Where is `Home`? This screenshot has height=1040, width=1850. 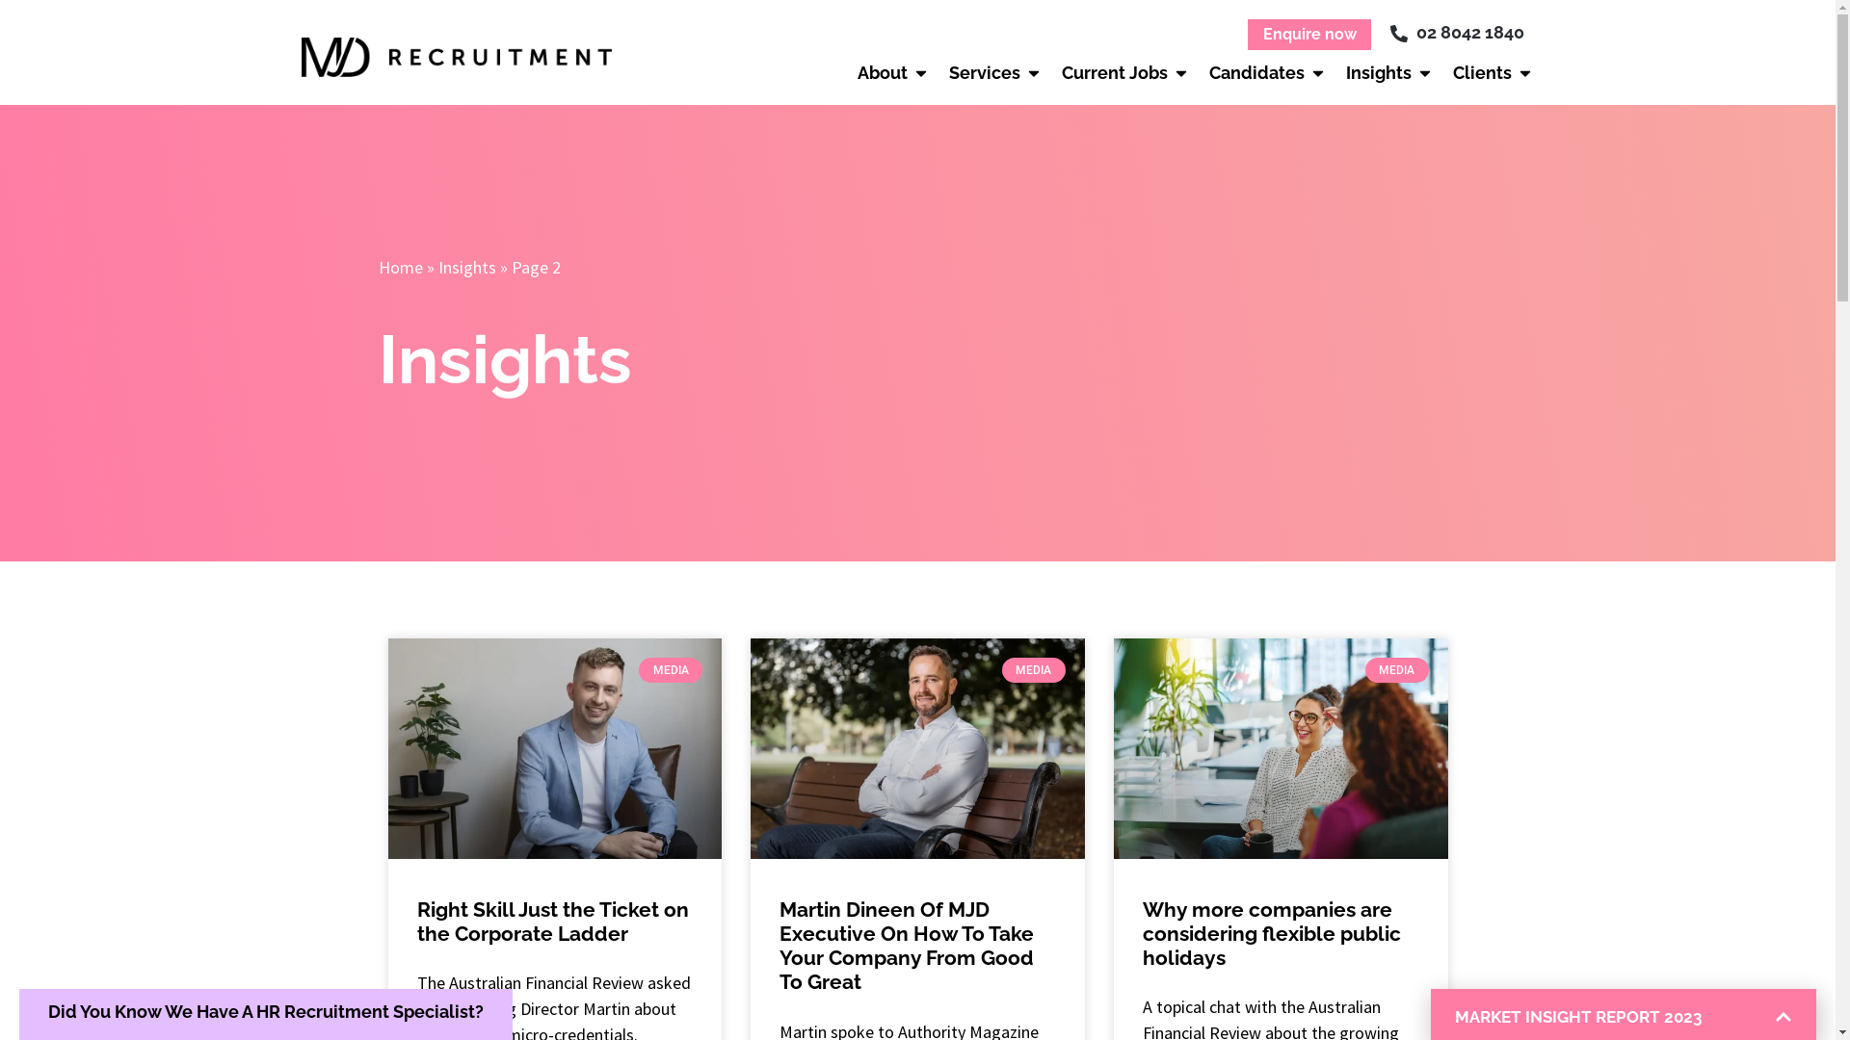 Home is located at coordinates (400, 268).